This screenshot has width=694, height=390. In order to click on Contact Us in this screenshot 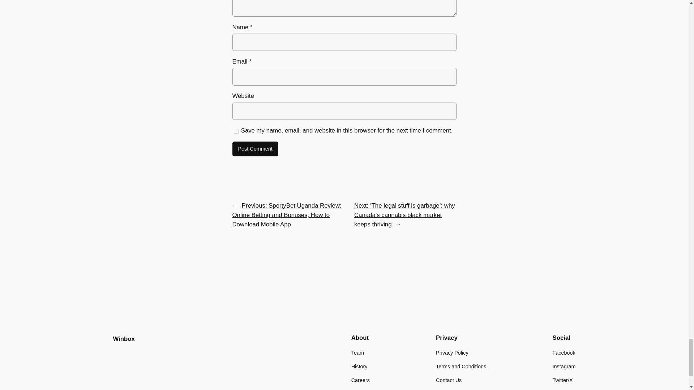, I will do `click(448, 380)`.